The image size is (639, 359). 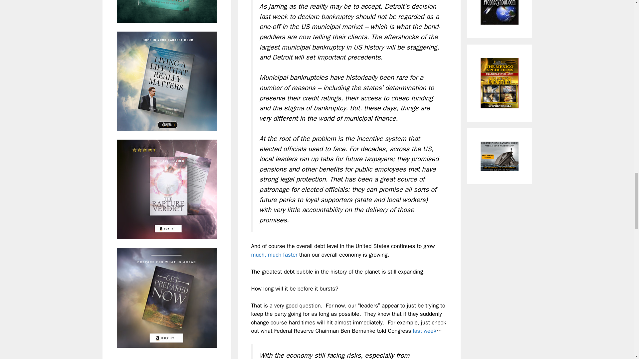 I want to click on much, much faster, so click(x=274, y=255).